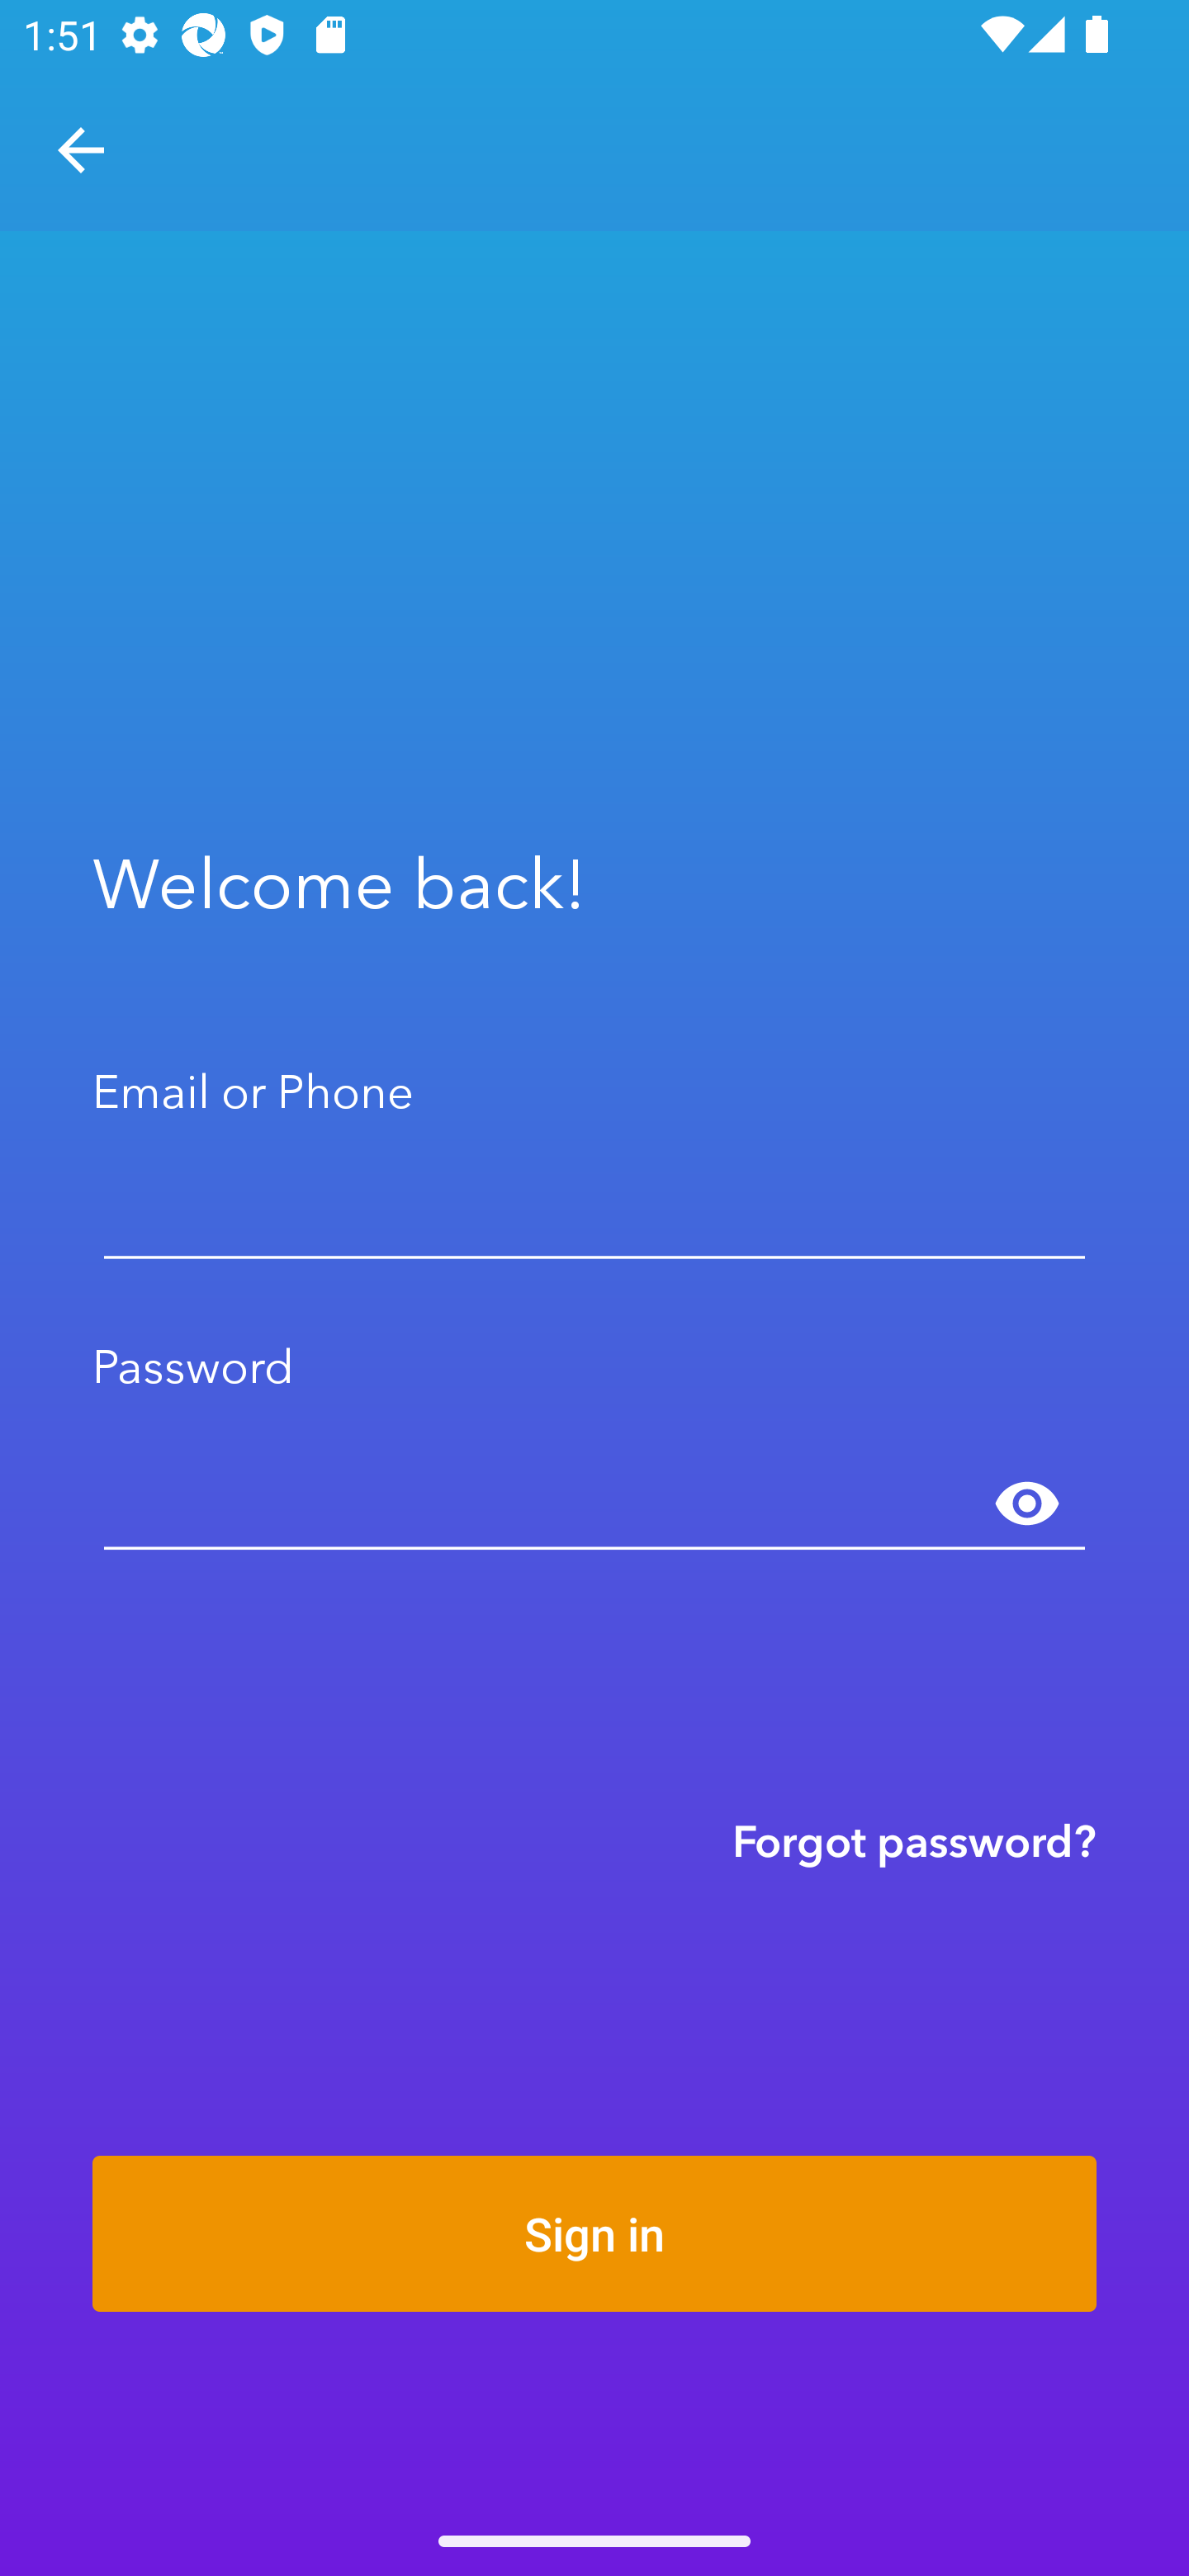  Describe the element at coordinates (594, 2233) in the screenshot. I see `Sign in` at that location.